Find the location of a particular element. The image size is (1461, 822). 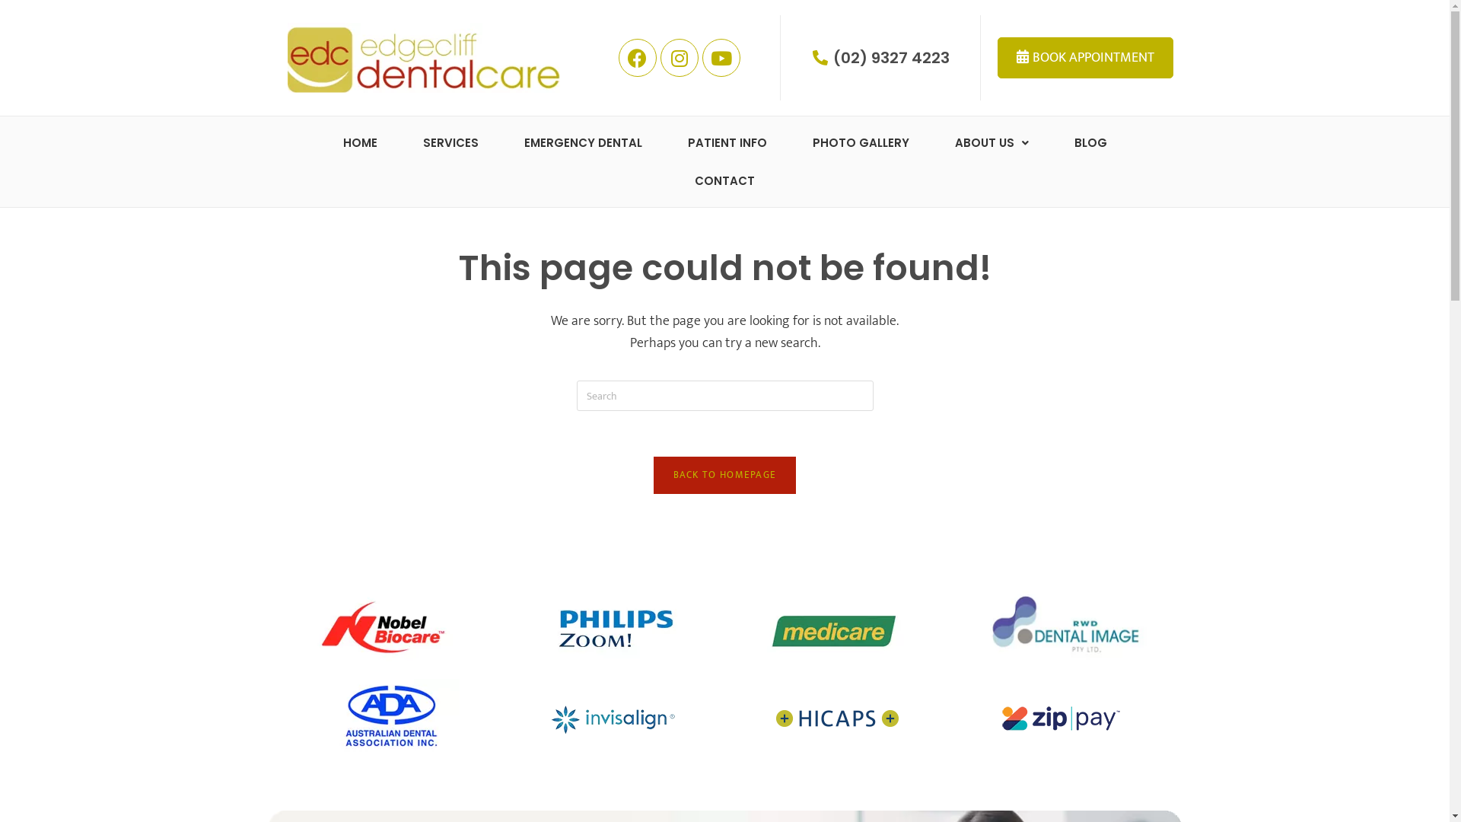

PHOTO GALLERY is located at coordinates (861, 143).